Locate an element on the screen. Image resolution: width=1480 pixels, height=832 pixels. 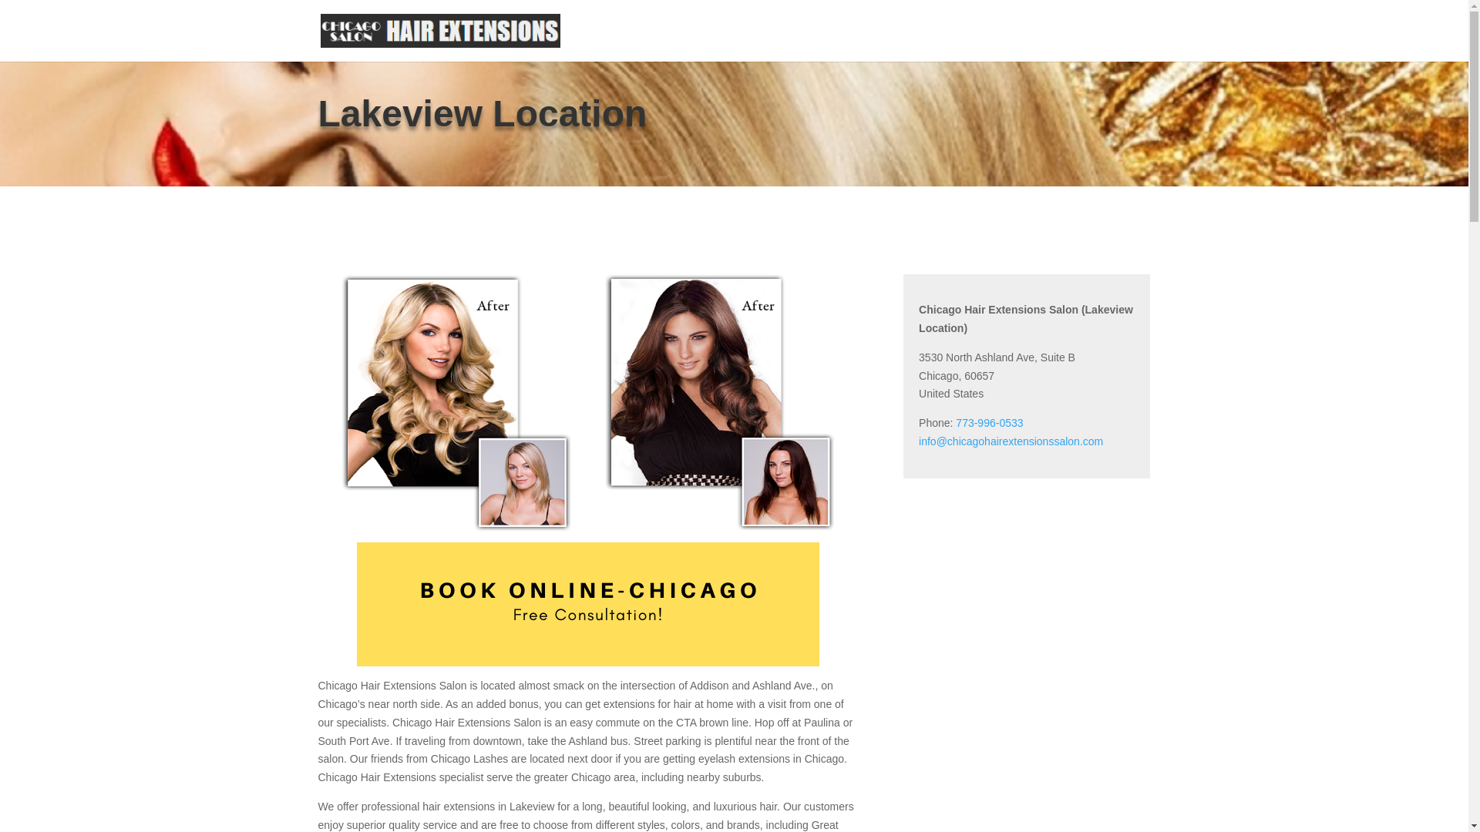
BLOG is located at coordinates (1041, 43).